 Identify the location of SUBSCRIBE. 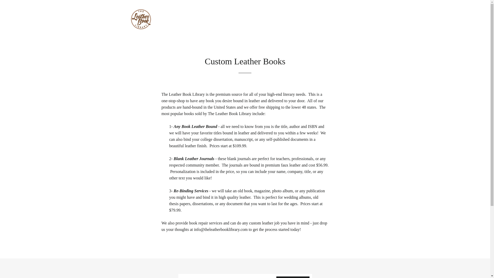
(293, 277).